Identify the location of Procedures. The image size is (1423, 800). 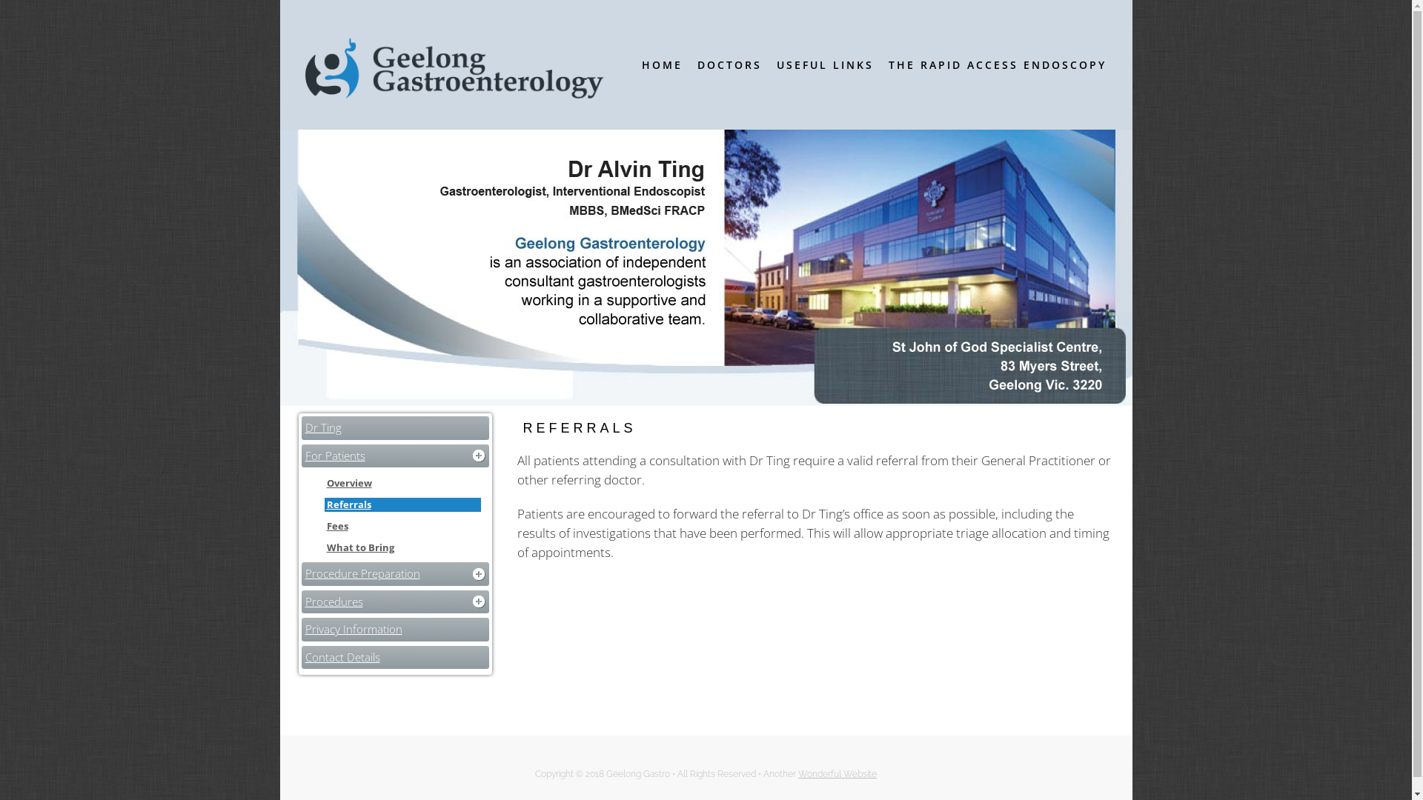
(396, 602).